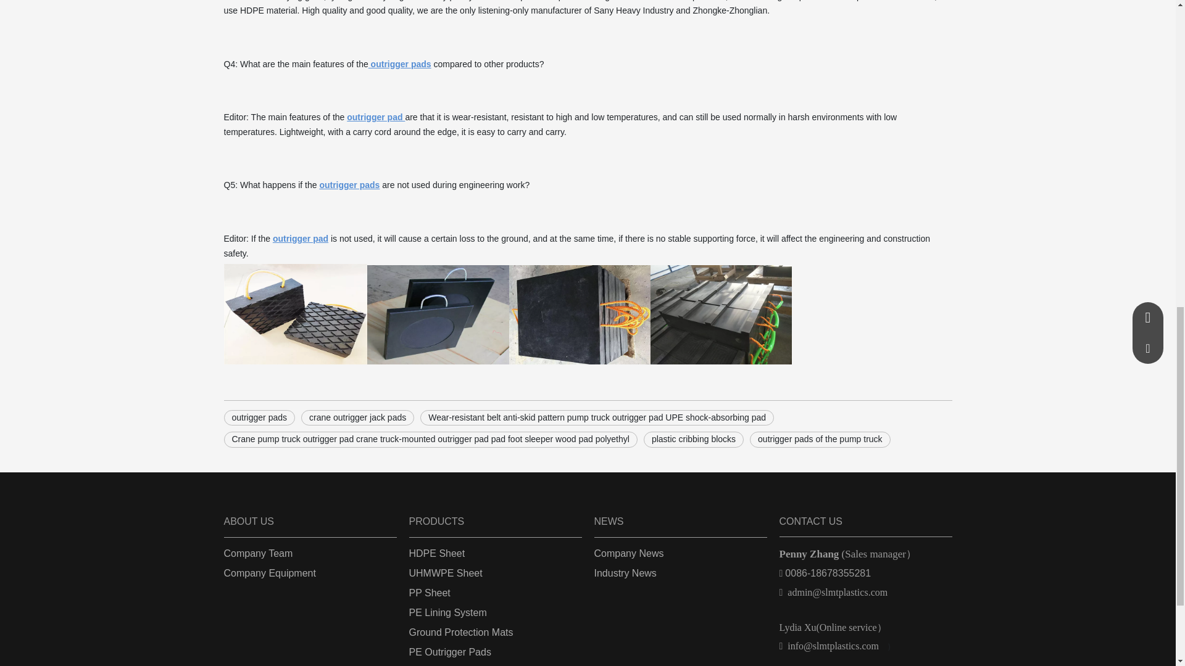  Describe the element at coordinates (259, 418) in the screenshot. I see `outrigger pads` at that location.